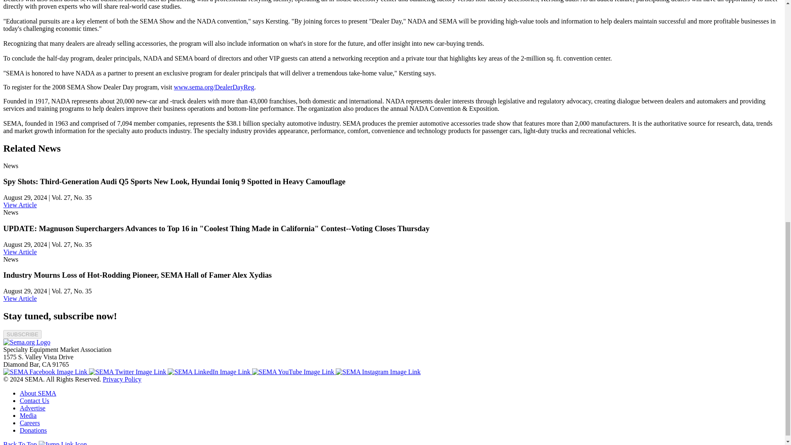 Image resolution: width=791 pixels, height=445 pixels. I want to click on View Article, so click(20, 205).